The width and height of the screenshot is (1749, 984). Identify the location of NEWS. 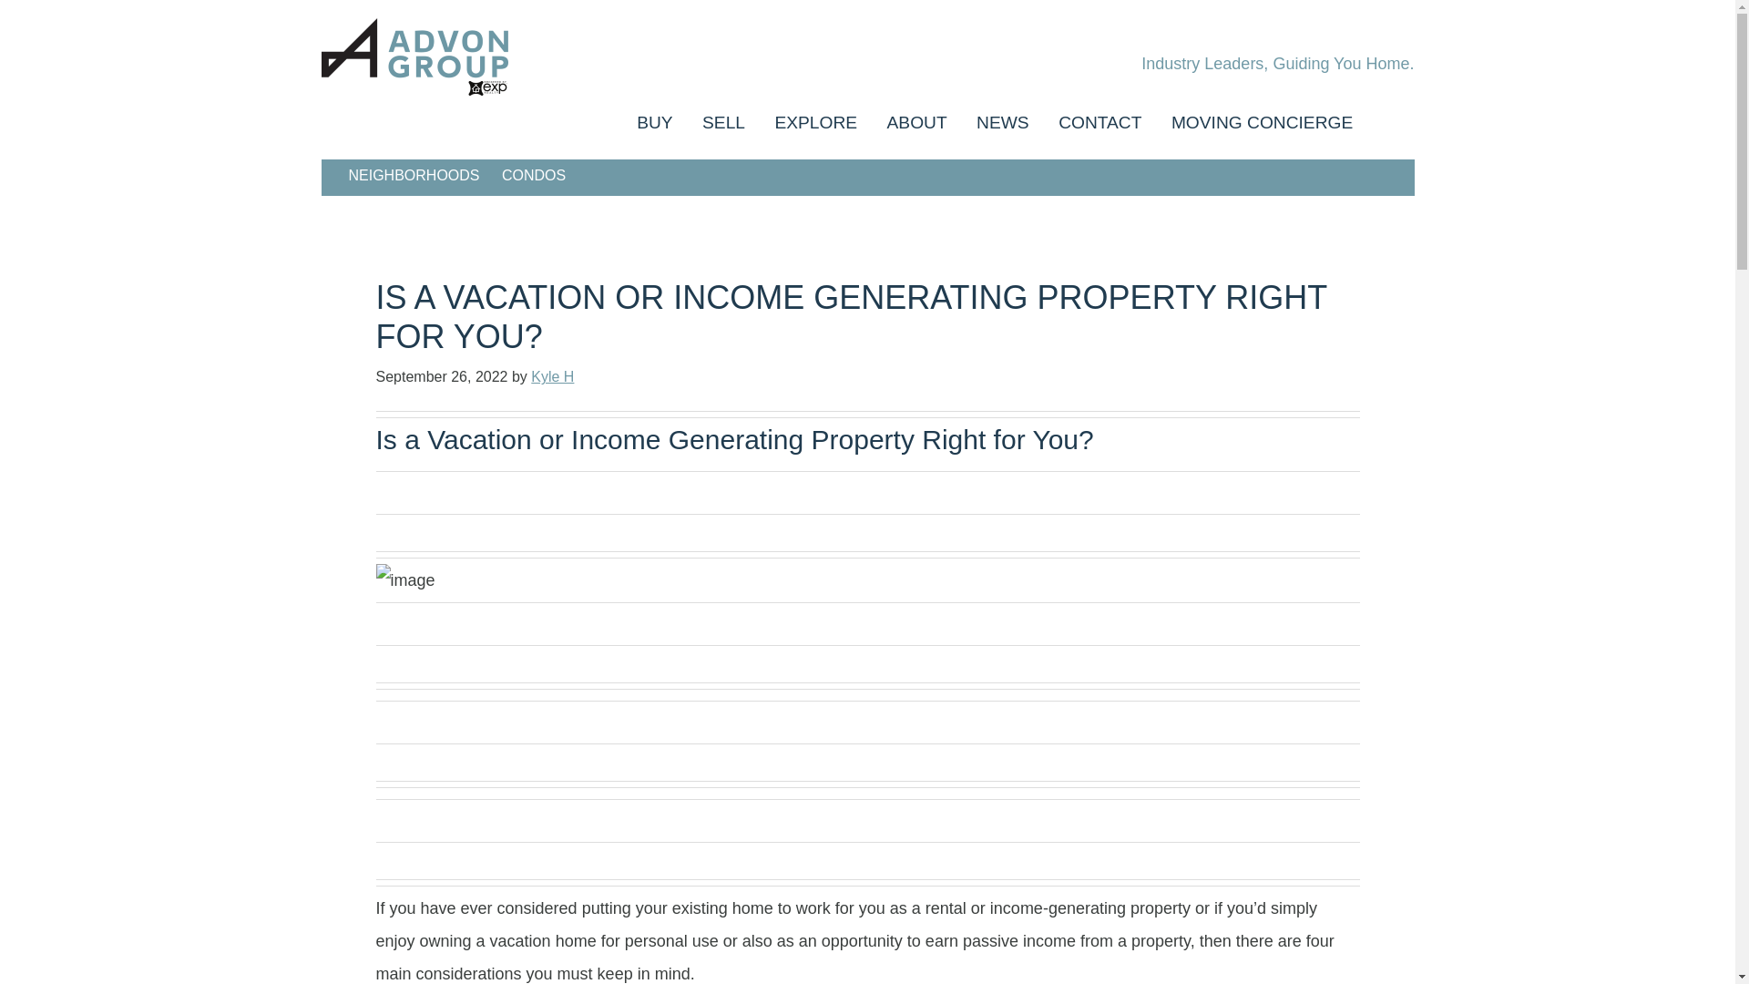
(1002, 122).